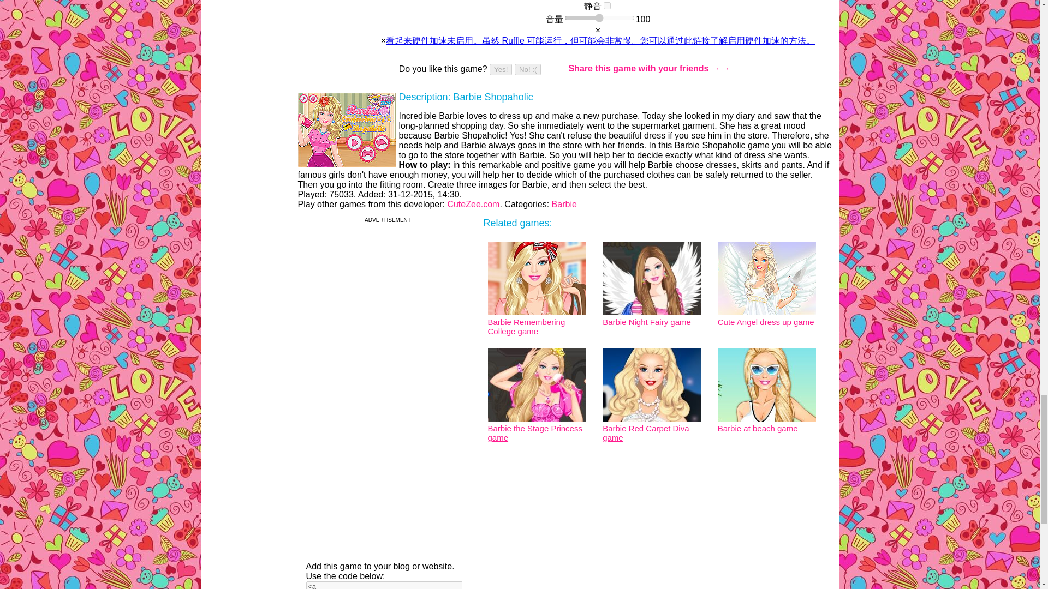 Image resolution: width=1048 pixels, height=589 pixels. Describe the element at coordinates (540, 321) in the screenshot. I see `Barbie Remembering College game` at that location.